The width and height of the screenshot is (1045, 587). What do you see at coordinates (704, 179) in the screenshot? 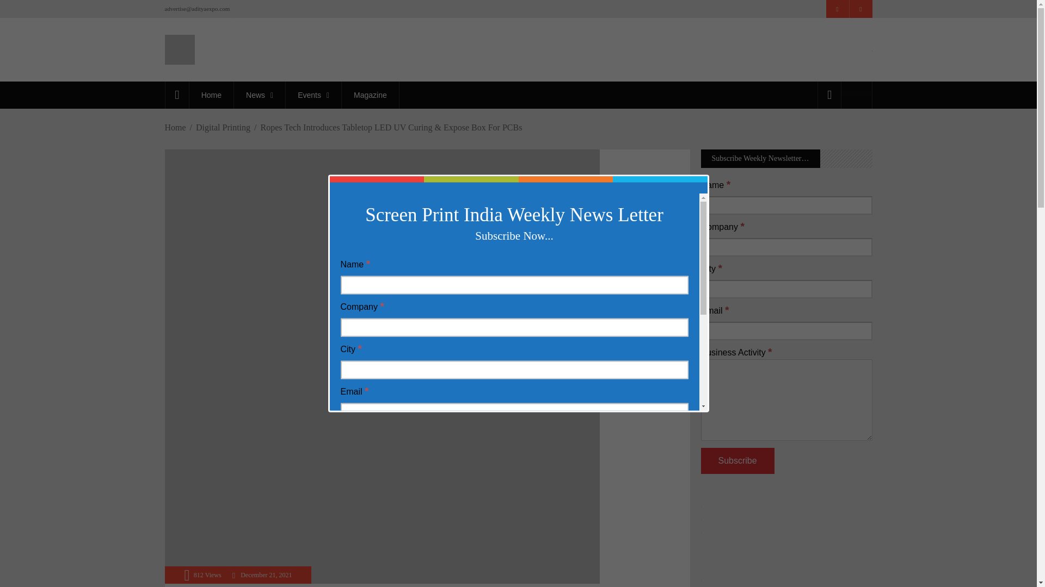
I see `Close` at bounding box center [704, 179].